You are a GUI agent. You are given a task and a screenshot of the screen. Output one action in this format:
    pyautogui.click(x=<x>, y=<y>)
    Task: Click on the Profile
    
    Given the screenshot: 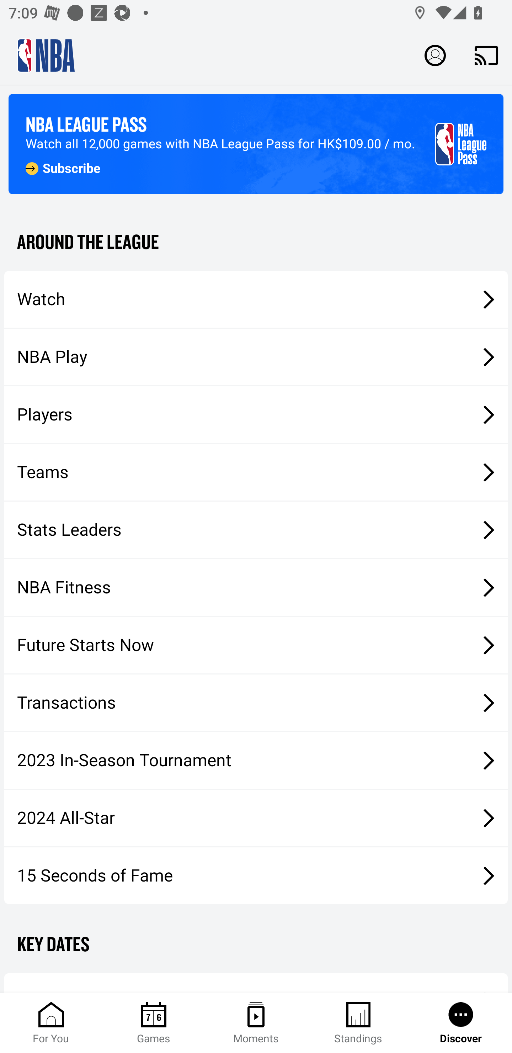 What is the action you would take?
    pyautogui.click(x=435, y=55)
    